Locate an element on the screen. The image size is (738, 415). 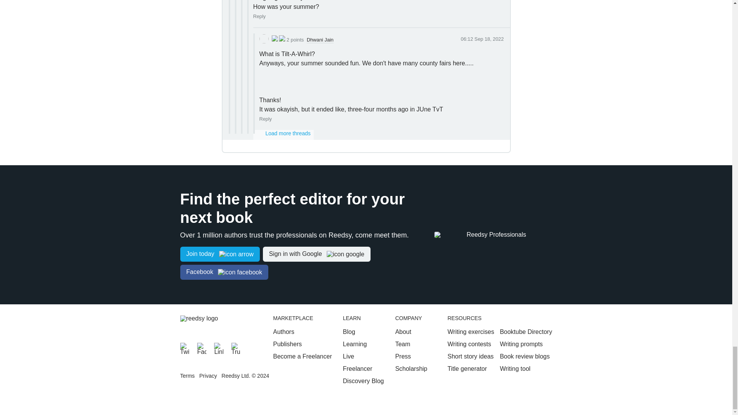
Trustpilot is located at coordinates (236, 347).